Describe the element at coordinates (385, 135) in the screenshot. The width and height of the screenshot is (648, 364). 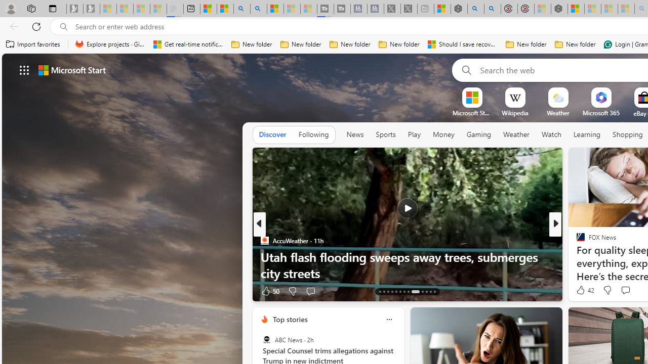
I see `Sports` at that location.